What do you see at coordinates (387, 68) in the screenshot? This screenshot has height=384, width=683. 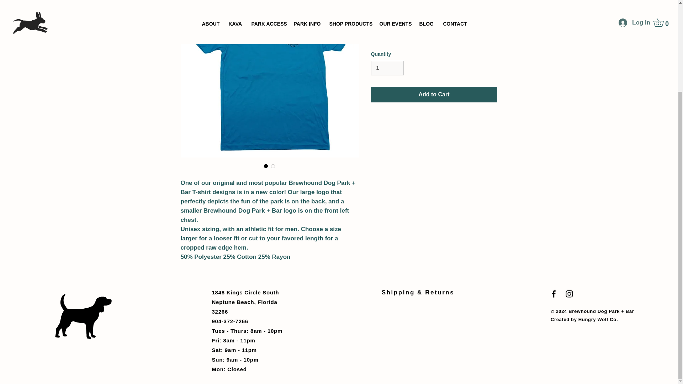 I see `1` at bounding box center [387, 68].